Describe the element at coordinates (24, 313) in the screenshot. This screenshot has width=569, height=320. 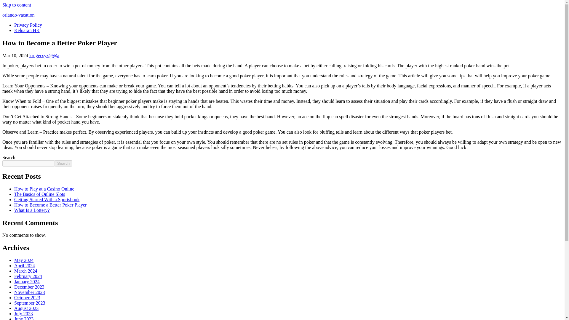
I see `July 2023` at that location.